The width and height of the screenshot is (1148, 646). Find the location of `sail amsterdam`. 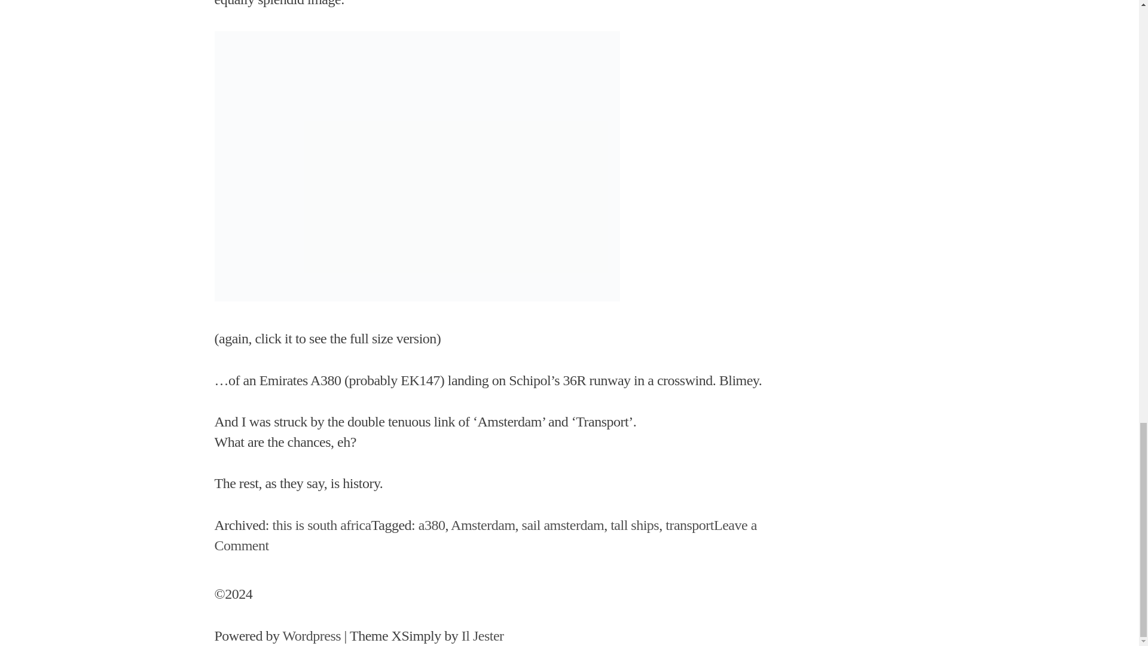

sail amsterdam is located at coordinates (563, 525).